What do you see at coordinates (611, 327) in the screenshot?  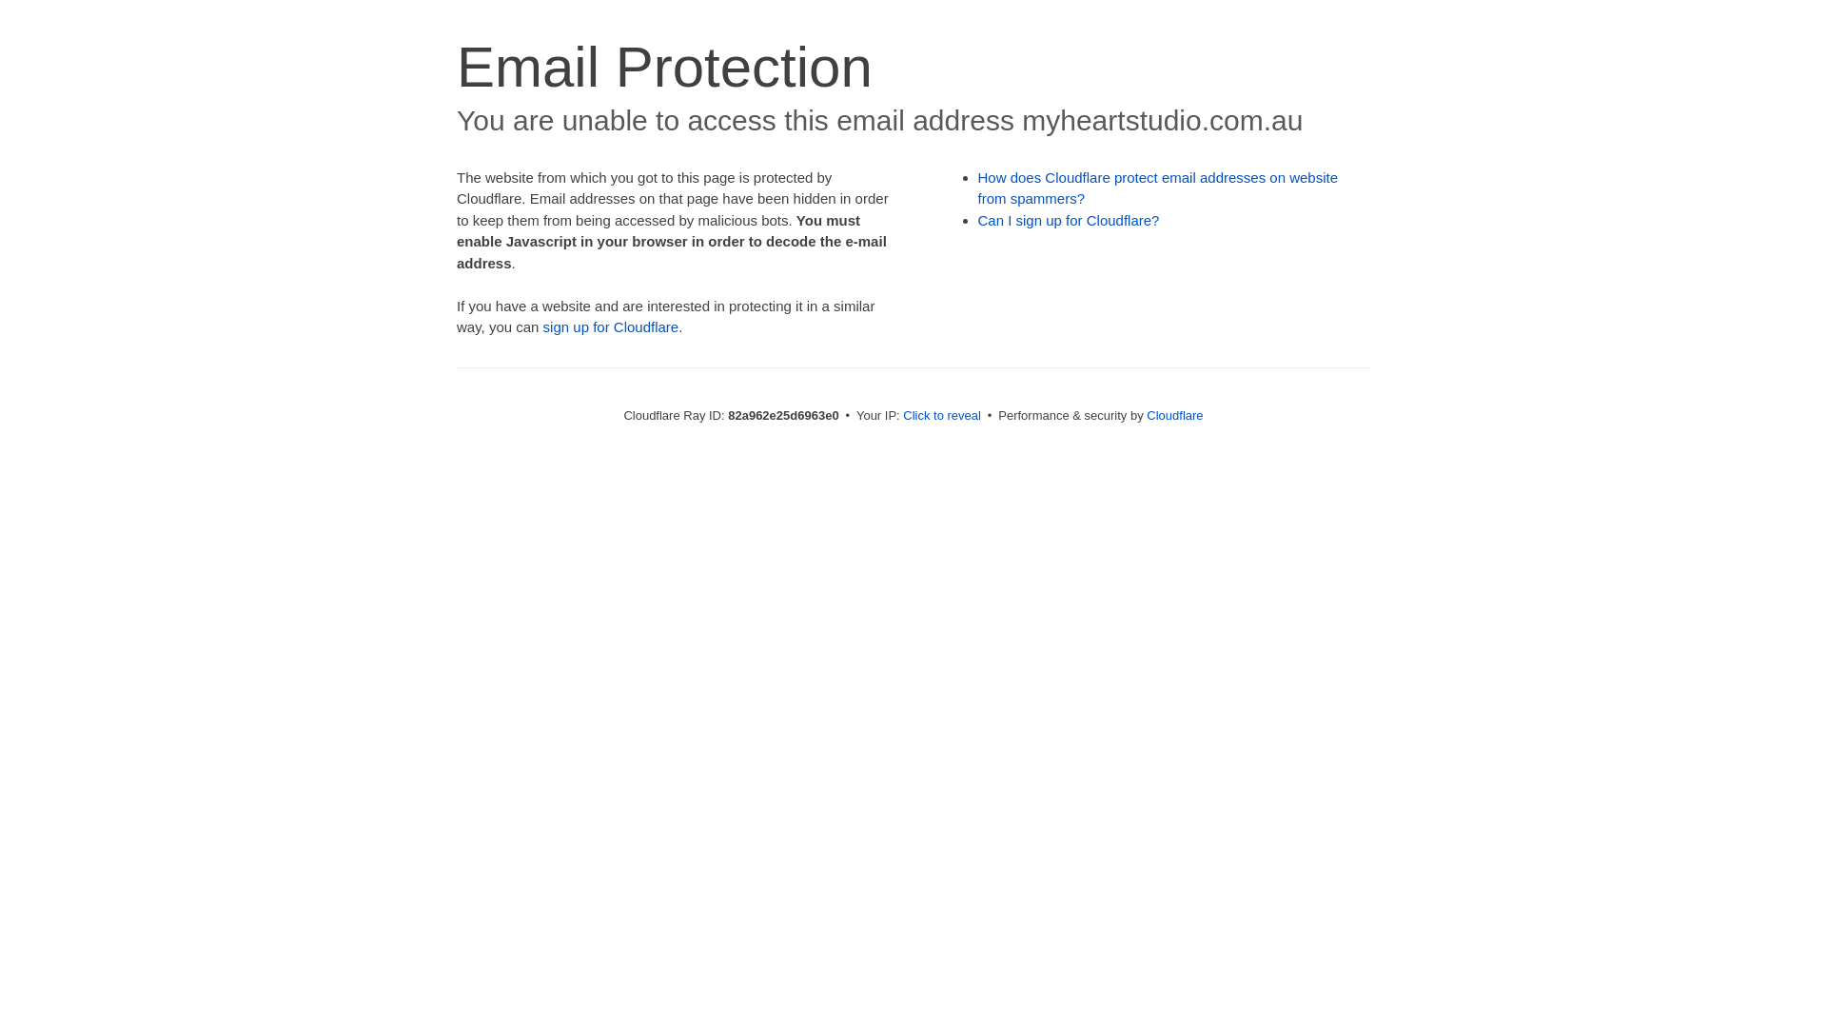 I see `sign up for Cloudflare` at bounding box center [611, 327].